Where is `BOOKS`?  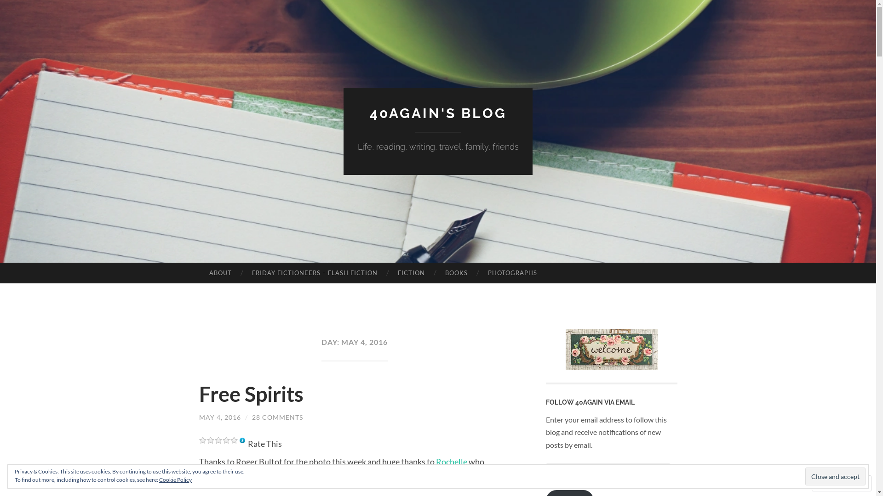
BOOKS is located at coordinates (456, 273).